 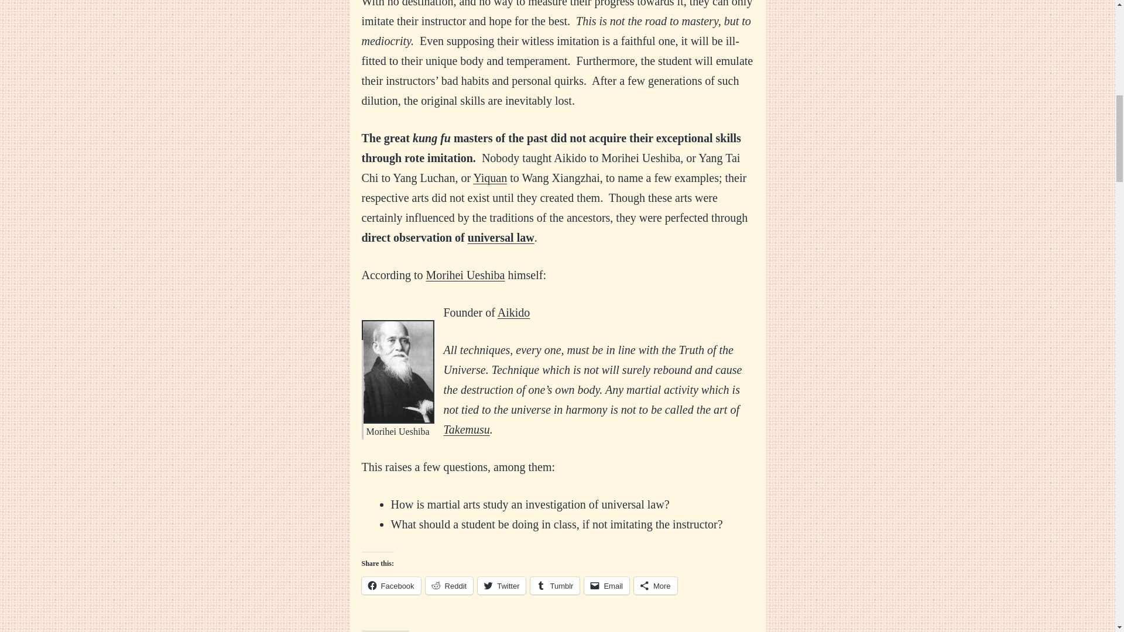 I want to click on Click to share on Reddit, so click(x=450, y=586).